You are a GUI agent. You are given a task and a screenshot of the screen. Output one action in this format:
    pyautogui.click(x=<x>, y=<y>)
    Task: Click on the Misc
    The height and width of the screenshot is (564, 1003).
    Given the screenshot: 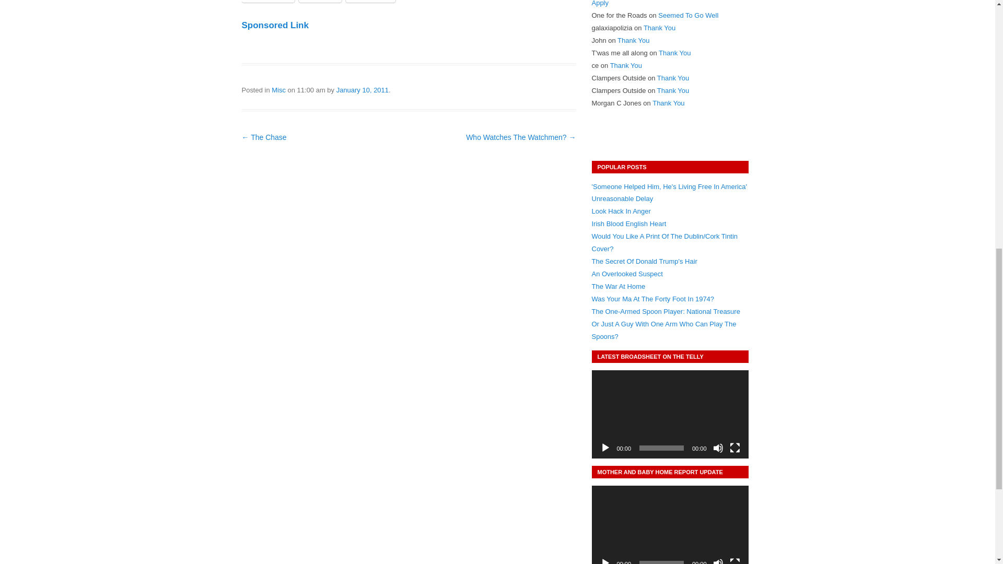 What is the action you would take?
    pyautogui.click(x=279, y=90)
    